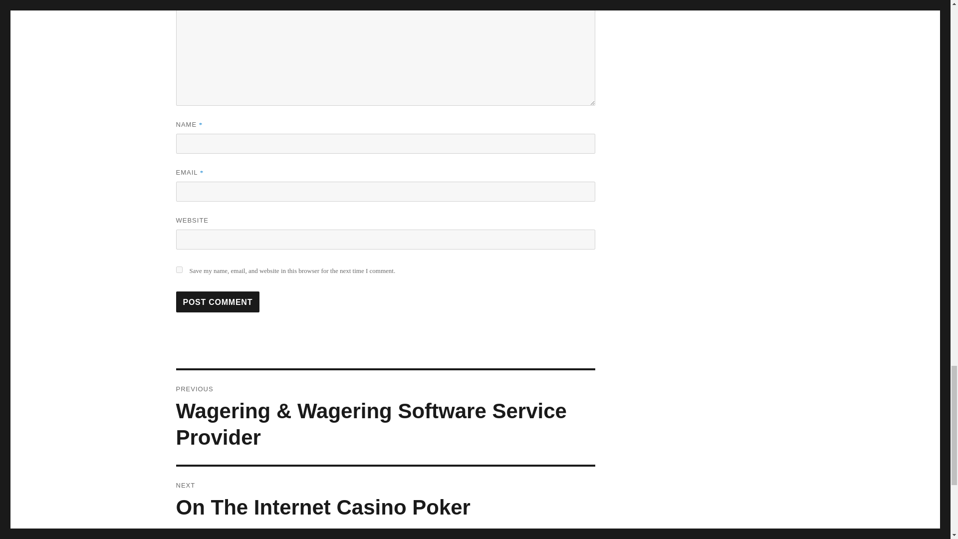  I want to click on Post Comment, so click(385, 501).